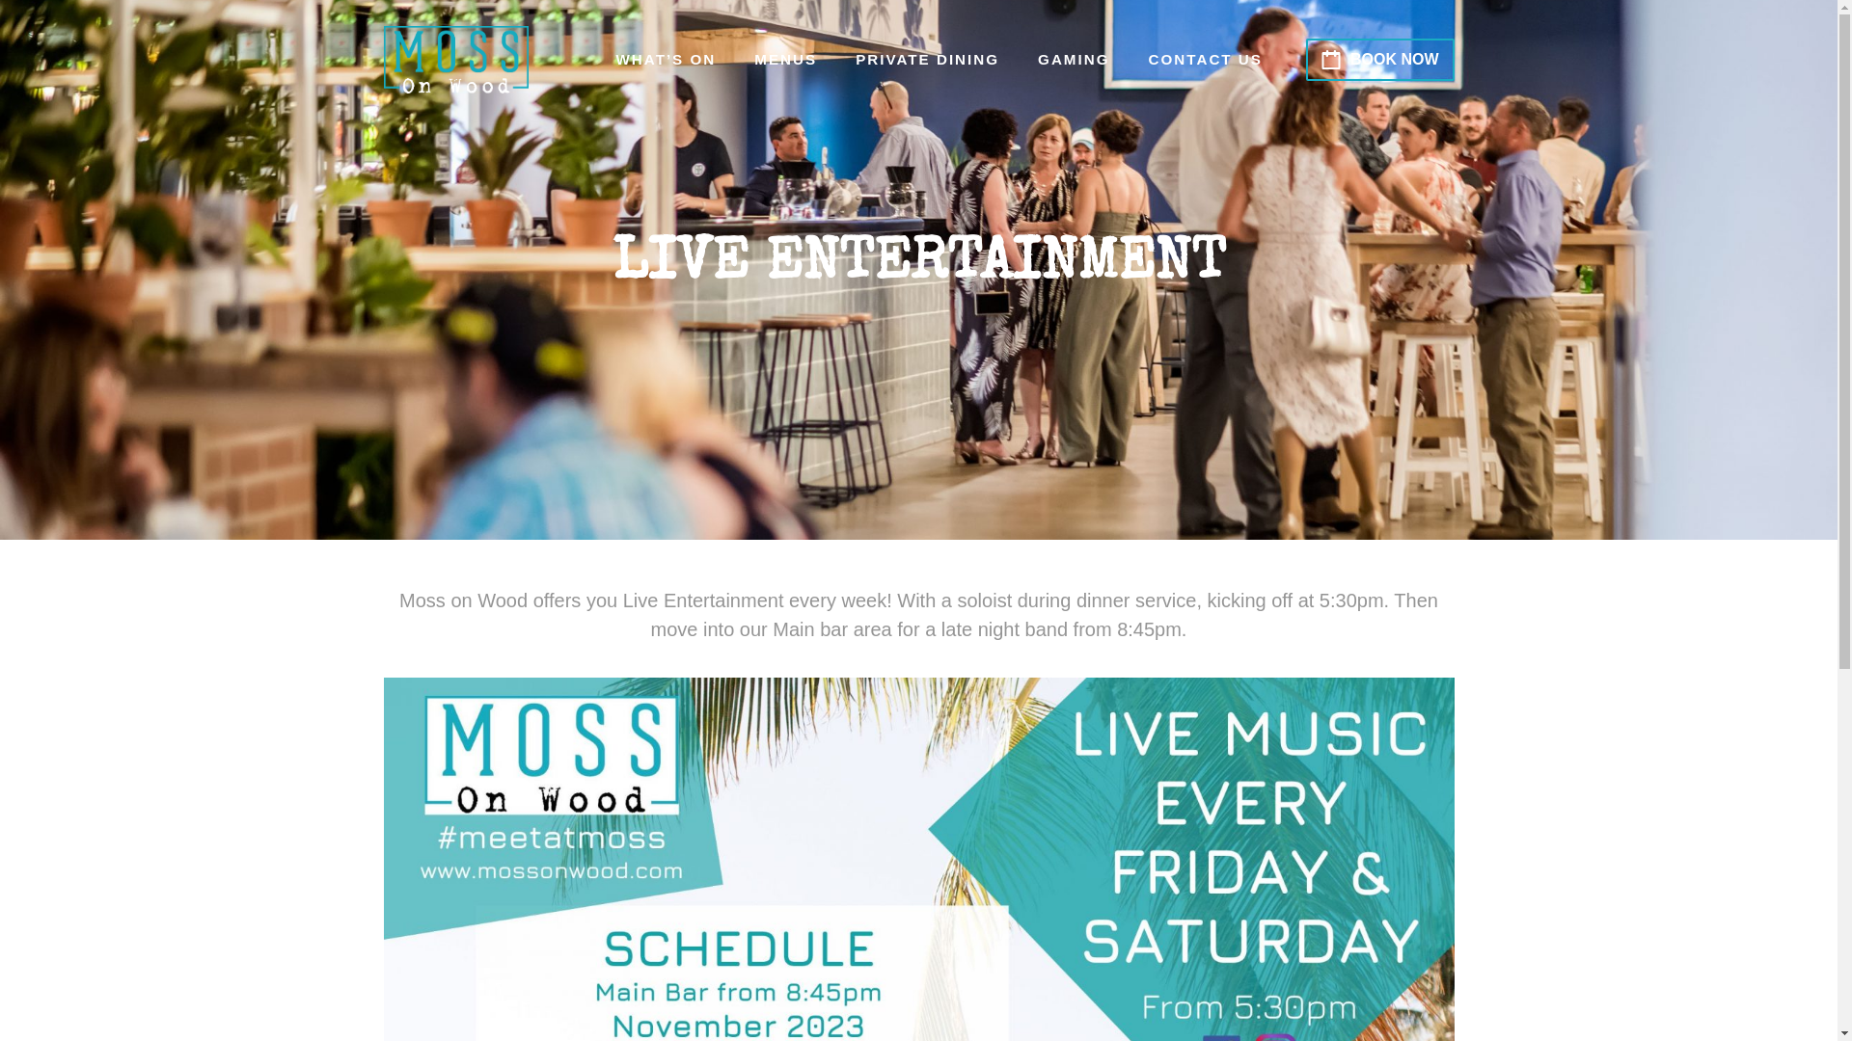 The width and height of the screenshot is (1852, 1041). Describe the element at coordinates (785, 60) in the screenshot. I see `MENUS` at that location.